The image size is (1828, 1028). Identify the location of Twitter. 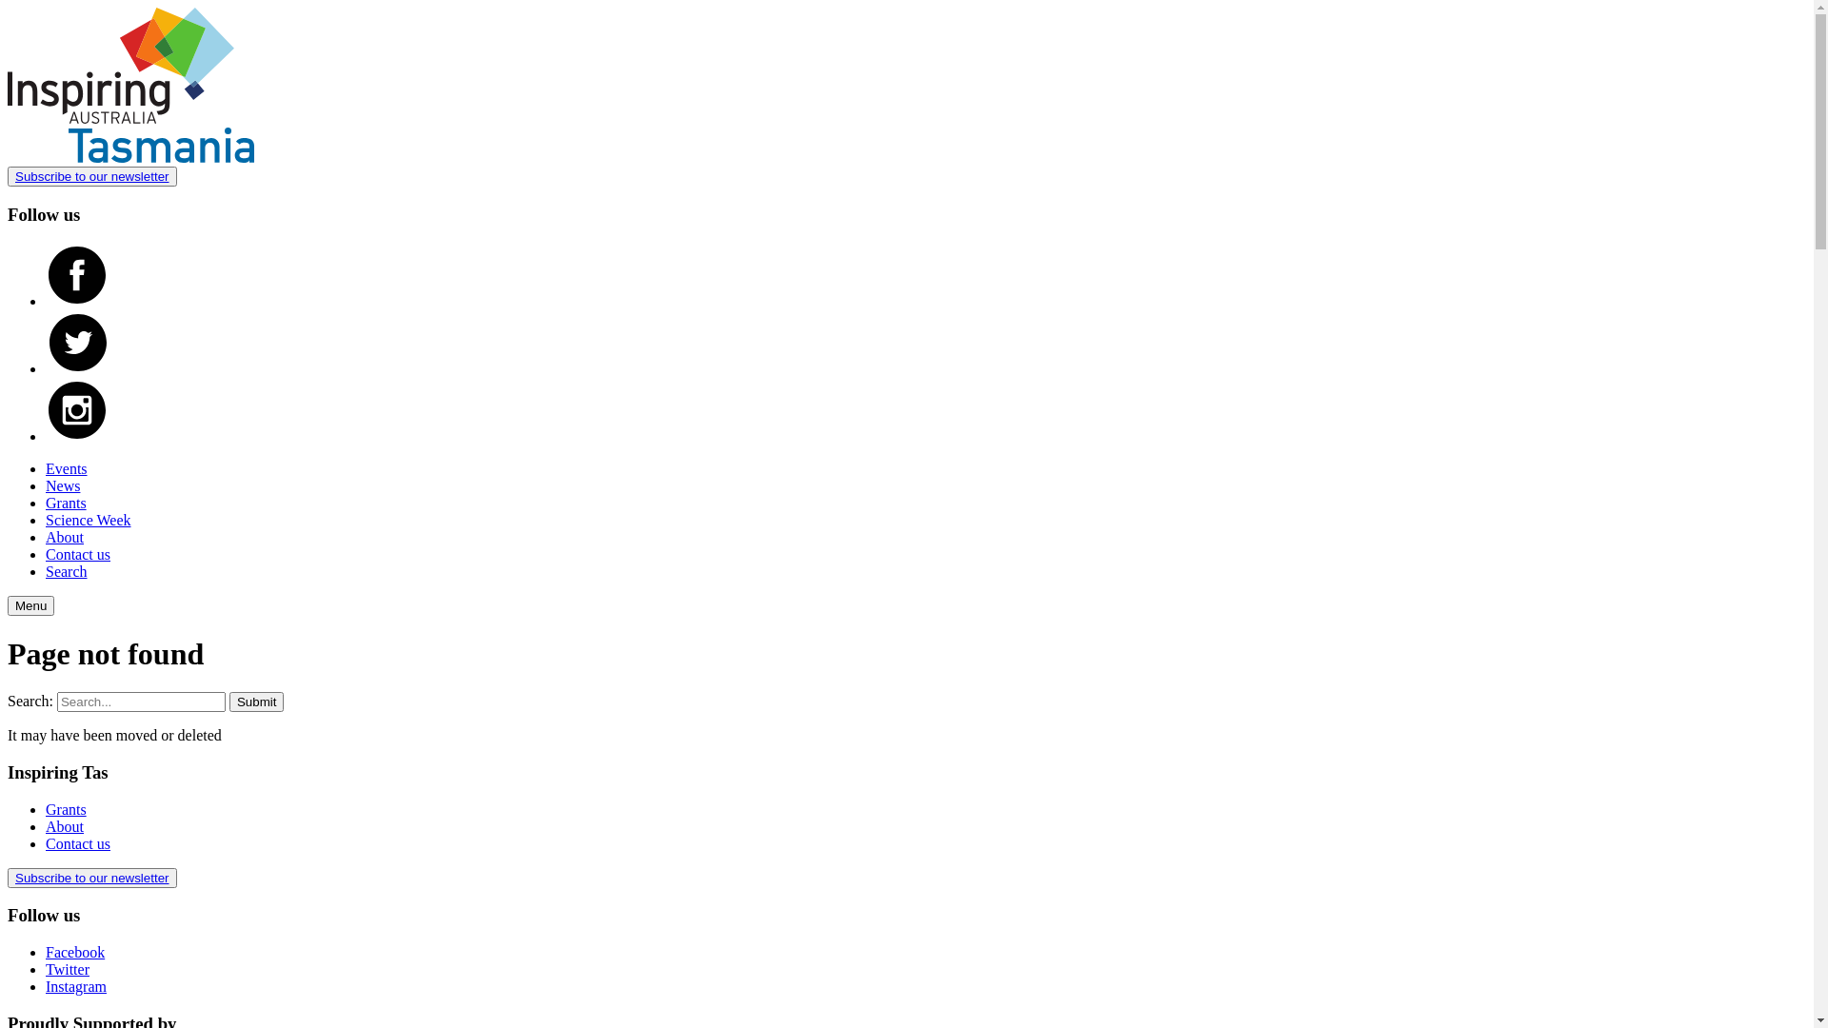
(68, 969).